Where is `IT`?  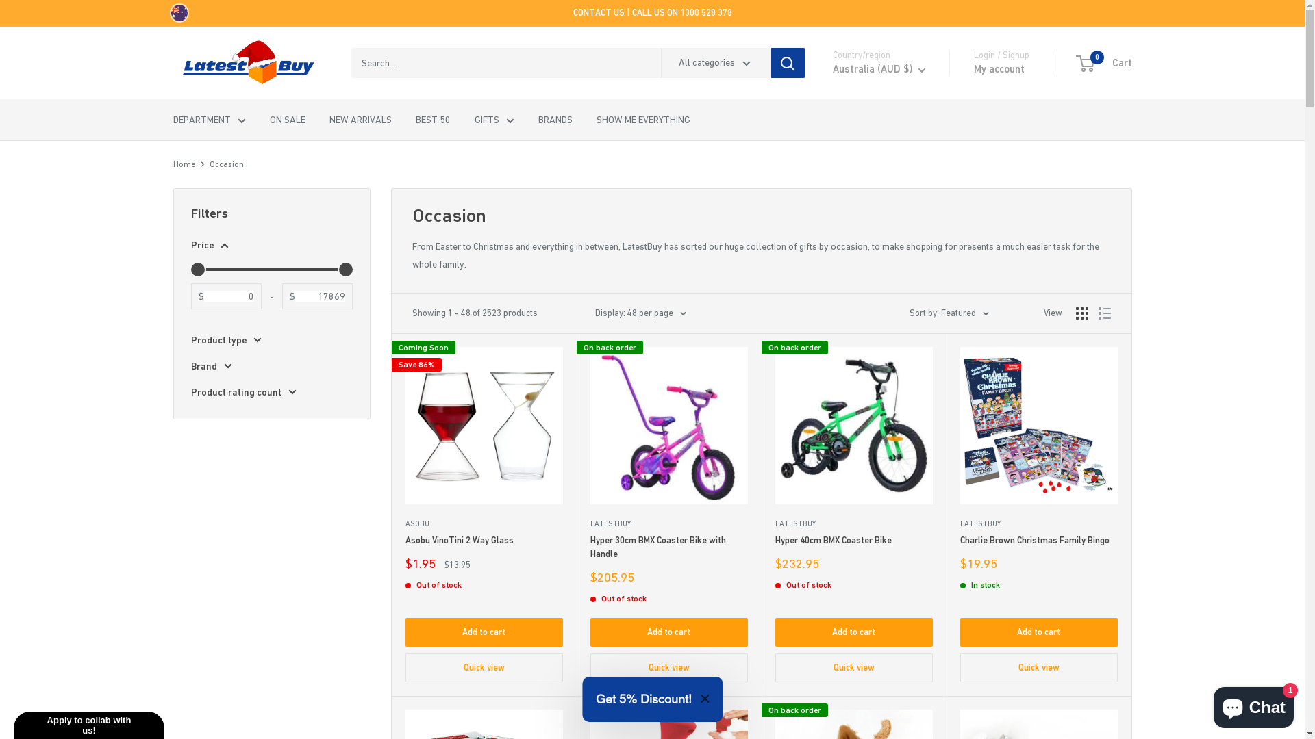
IT is located at coordinates (864, 558).